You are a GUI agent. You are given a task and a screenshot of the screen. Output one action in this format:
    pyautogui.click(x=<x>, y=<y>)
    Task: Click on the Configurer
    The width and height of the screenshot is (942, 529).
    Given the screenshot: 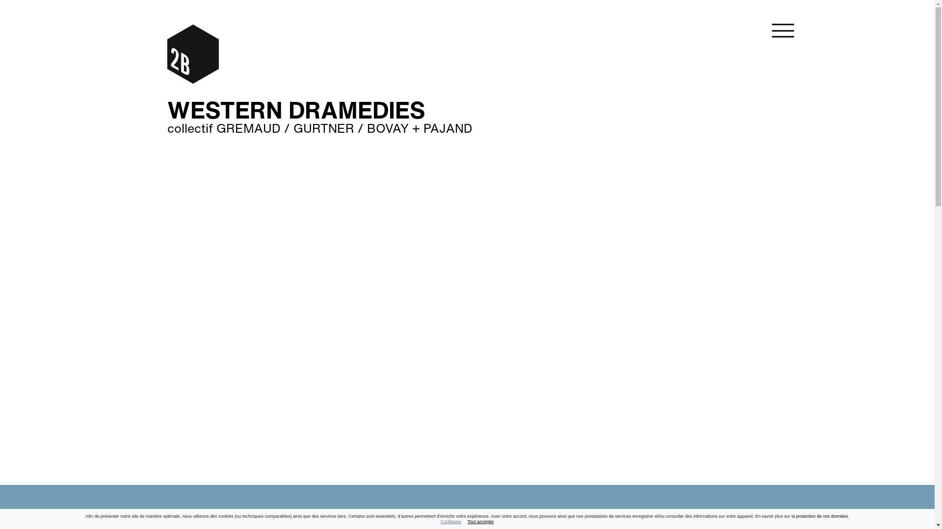 What is the action you would take?
    pyautogui.click(x=451, y=522)
    